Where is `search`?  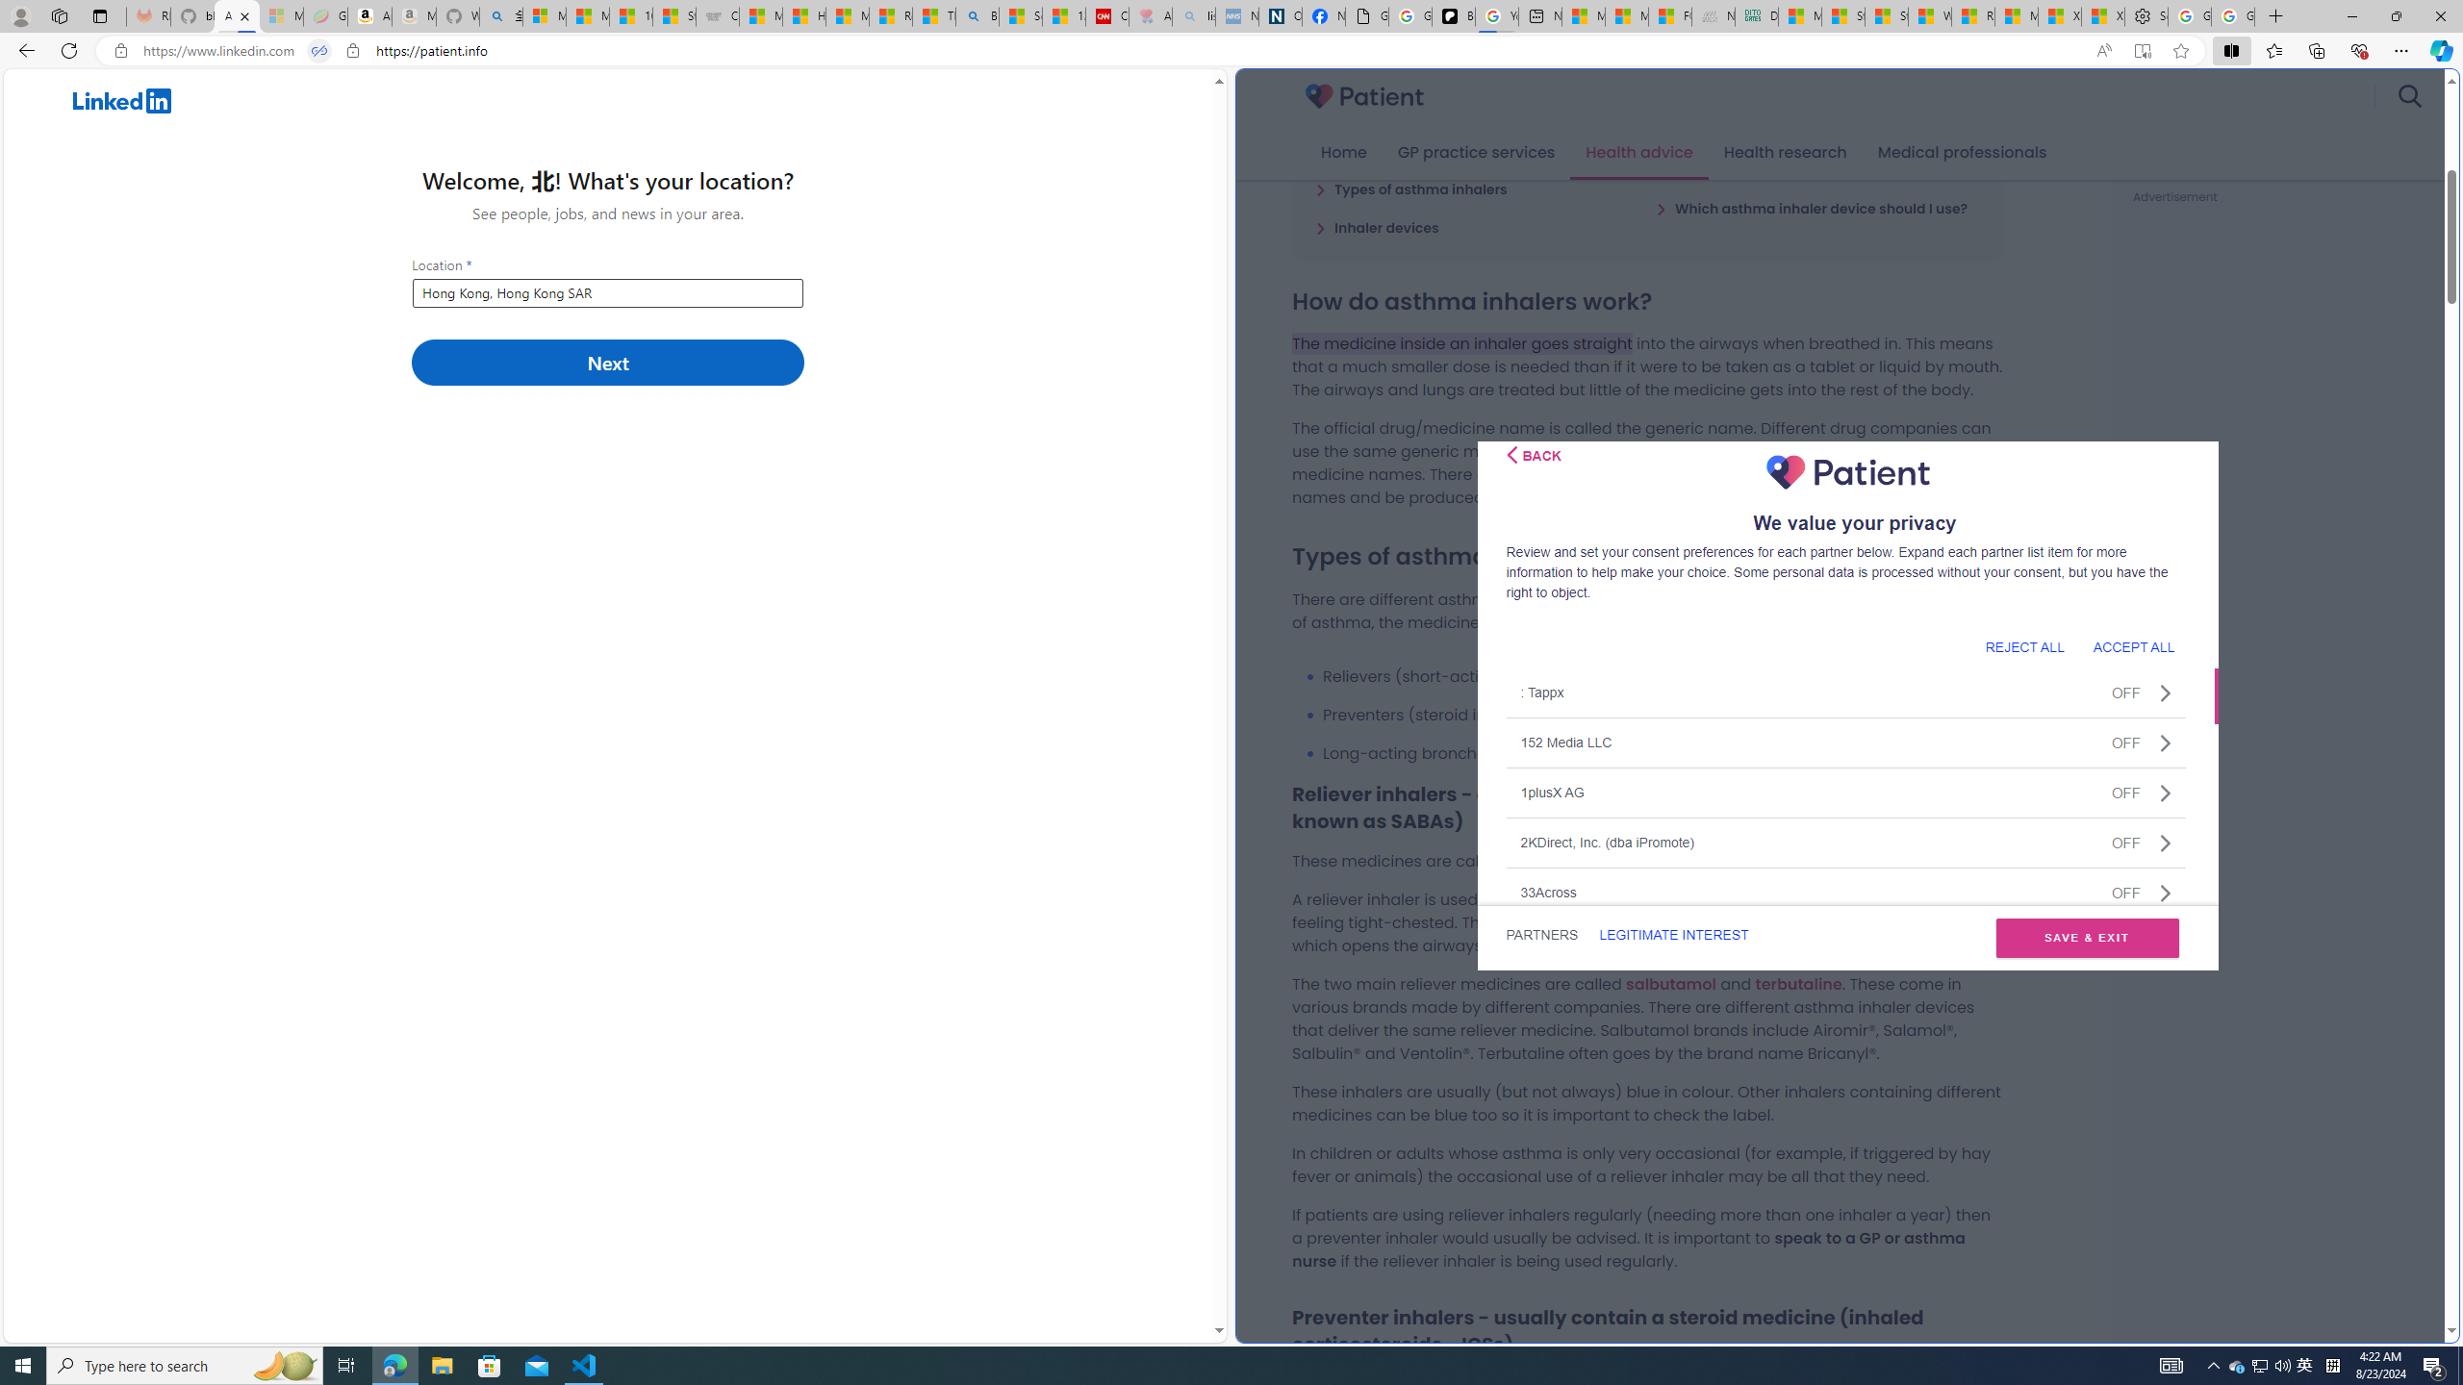 search is located at coordinates (2409, 96).